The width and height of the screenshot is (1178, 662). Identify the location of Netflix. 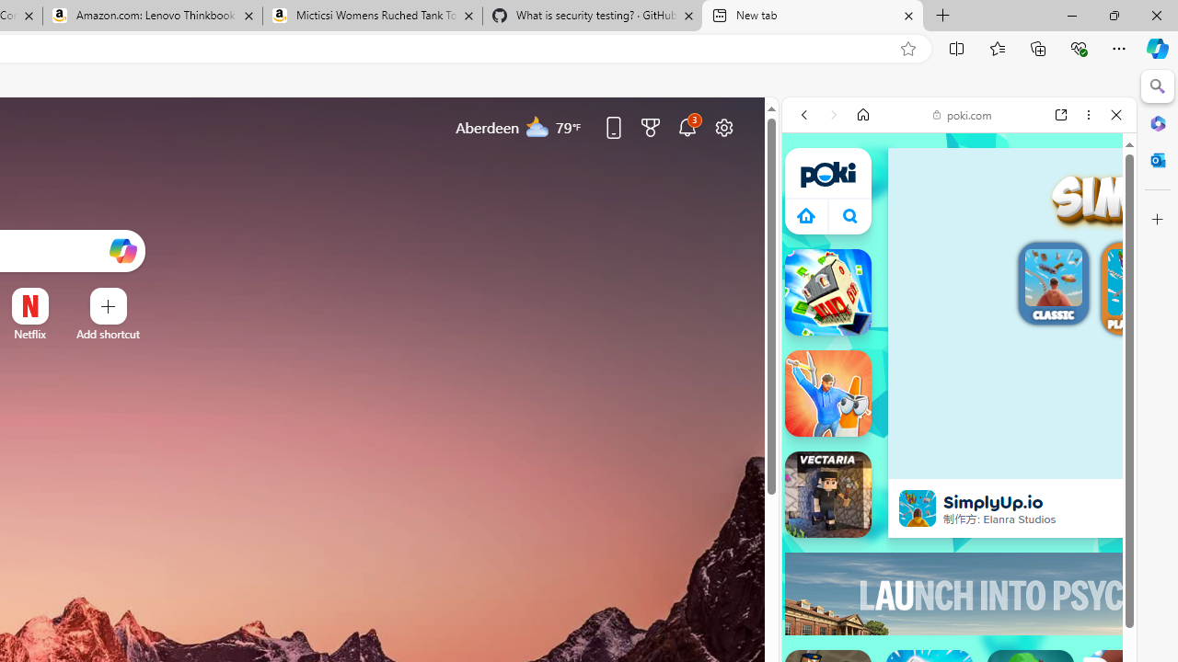
(29, 334).